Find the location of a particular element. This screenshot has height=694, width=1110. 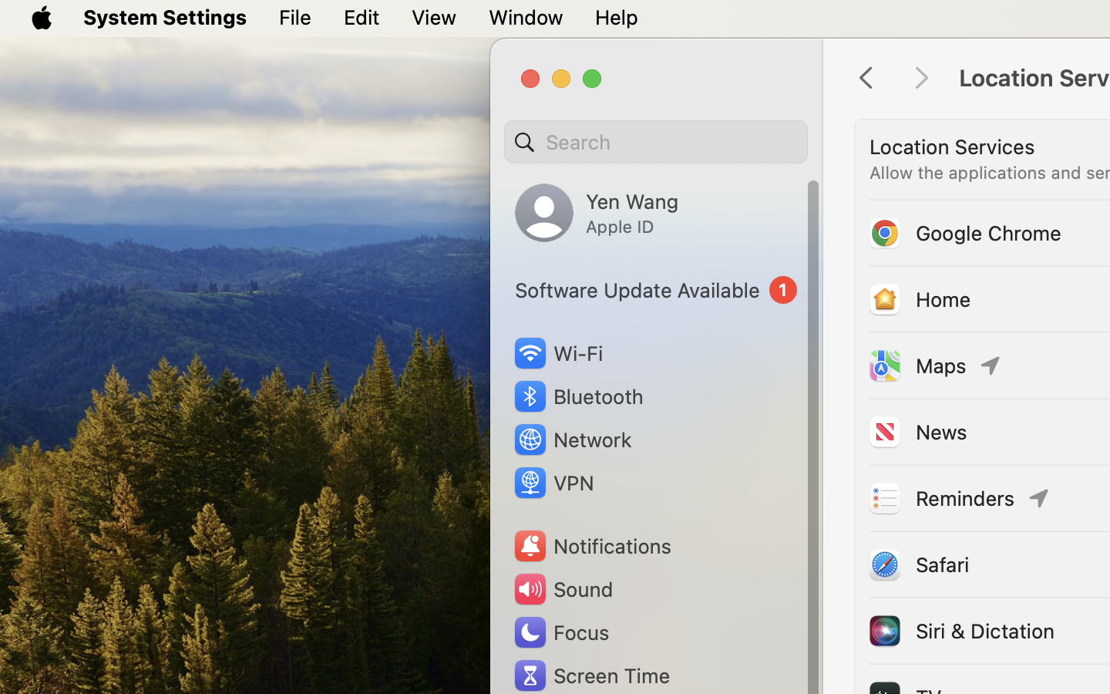

Safari is located at coordinates (918, 564).